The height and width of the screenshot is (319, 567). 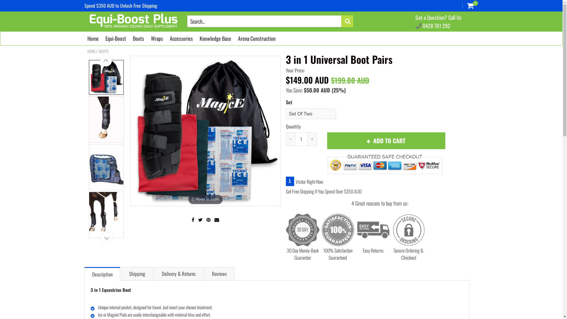 I want to click on 0, so click(x=470, y=6).